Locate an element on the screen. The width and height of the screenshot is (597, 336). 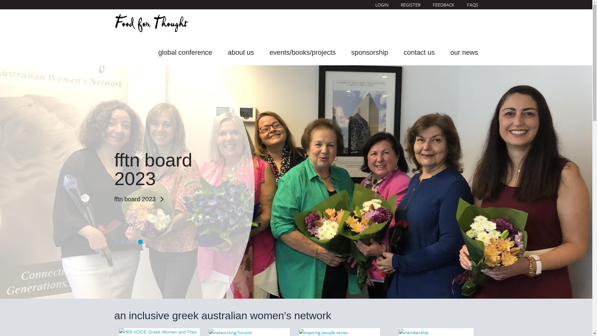
Food For Thought Network is located at coordinates (151, 23).